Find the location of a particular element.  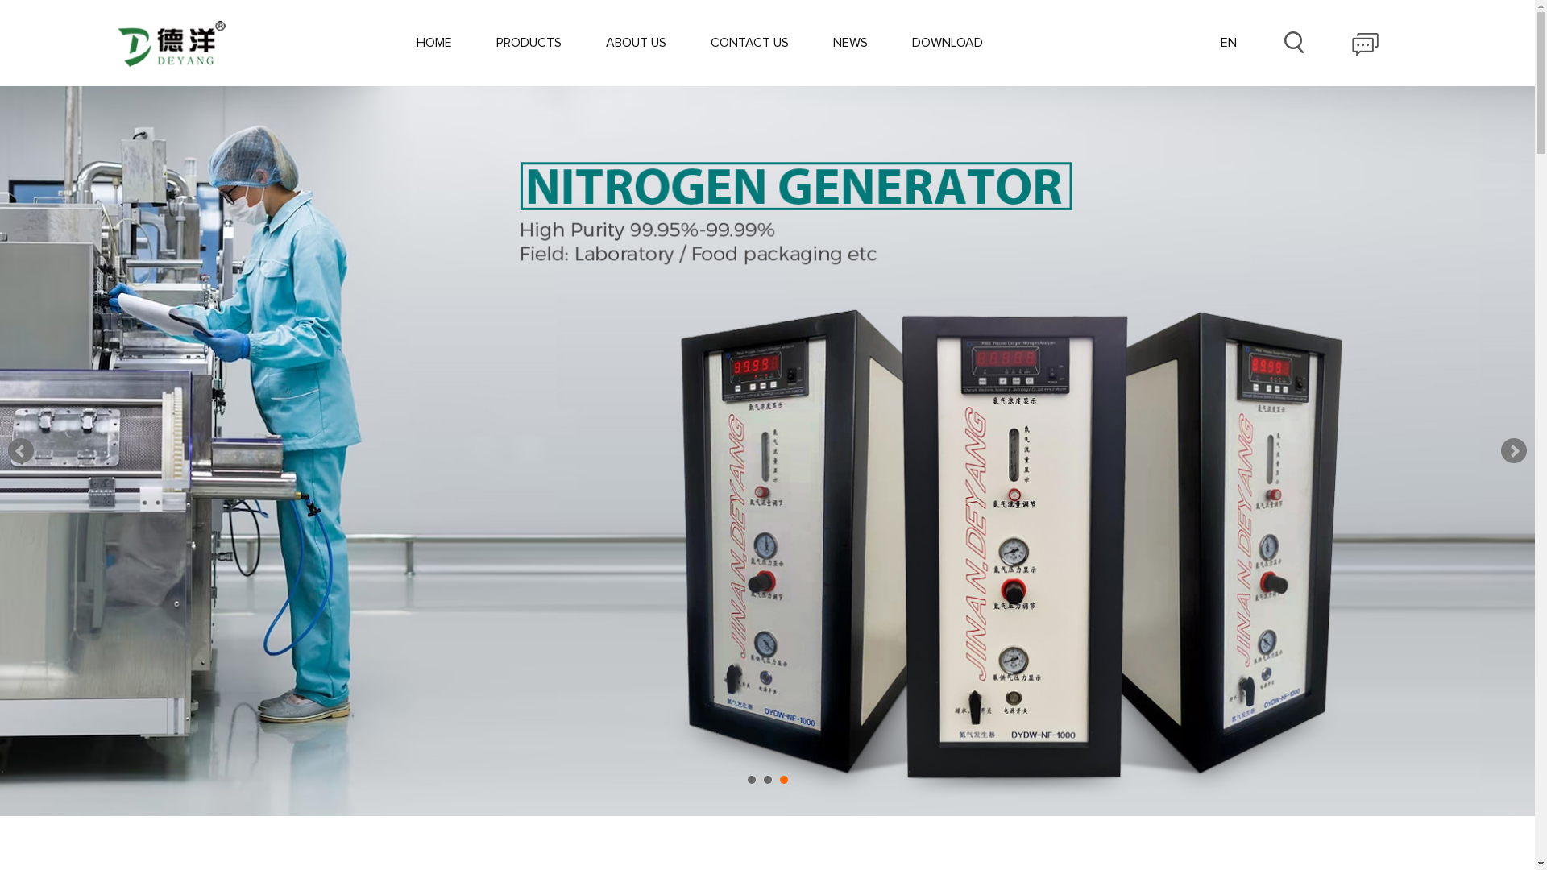

CONTACT US is located at coordinates (749, 43).